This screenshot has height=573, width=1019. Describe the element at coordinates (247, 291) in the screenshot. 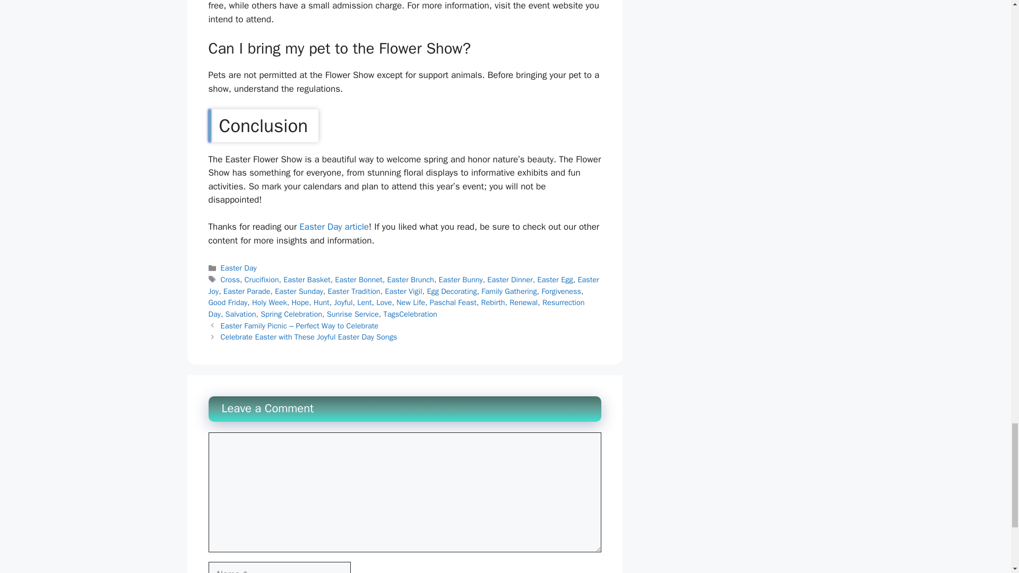

I see `Easter Parade` at that location.